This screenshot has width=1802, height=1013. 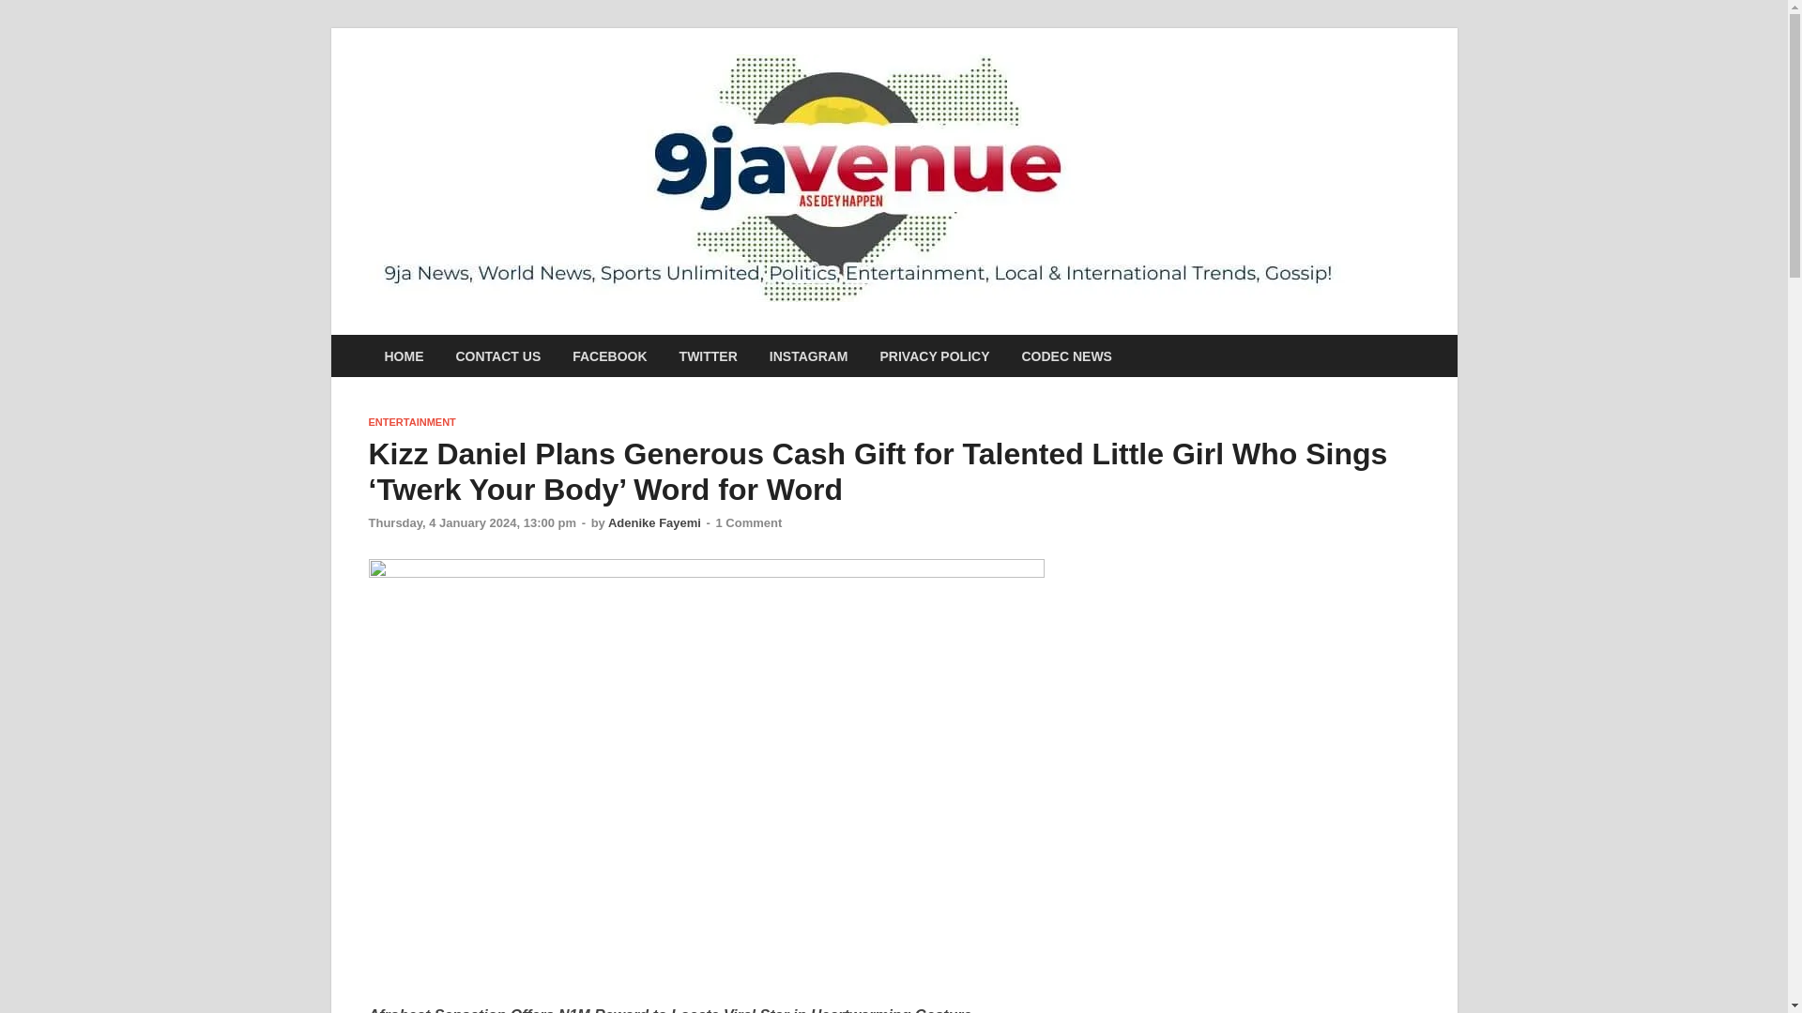 What do you see at coordinates (610, 355) in the screenshot?
I see `FACEBOOK` at bounding box center [610, 355].